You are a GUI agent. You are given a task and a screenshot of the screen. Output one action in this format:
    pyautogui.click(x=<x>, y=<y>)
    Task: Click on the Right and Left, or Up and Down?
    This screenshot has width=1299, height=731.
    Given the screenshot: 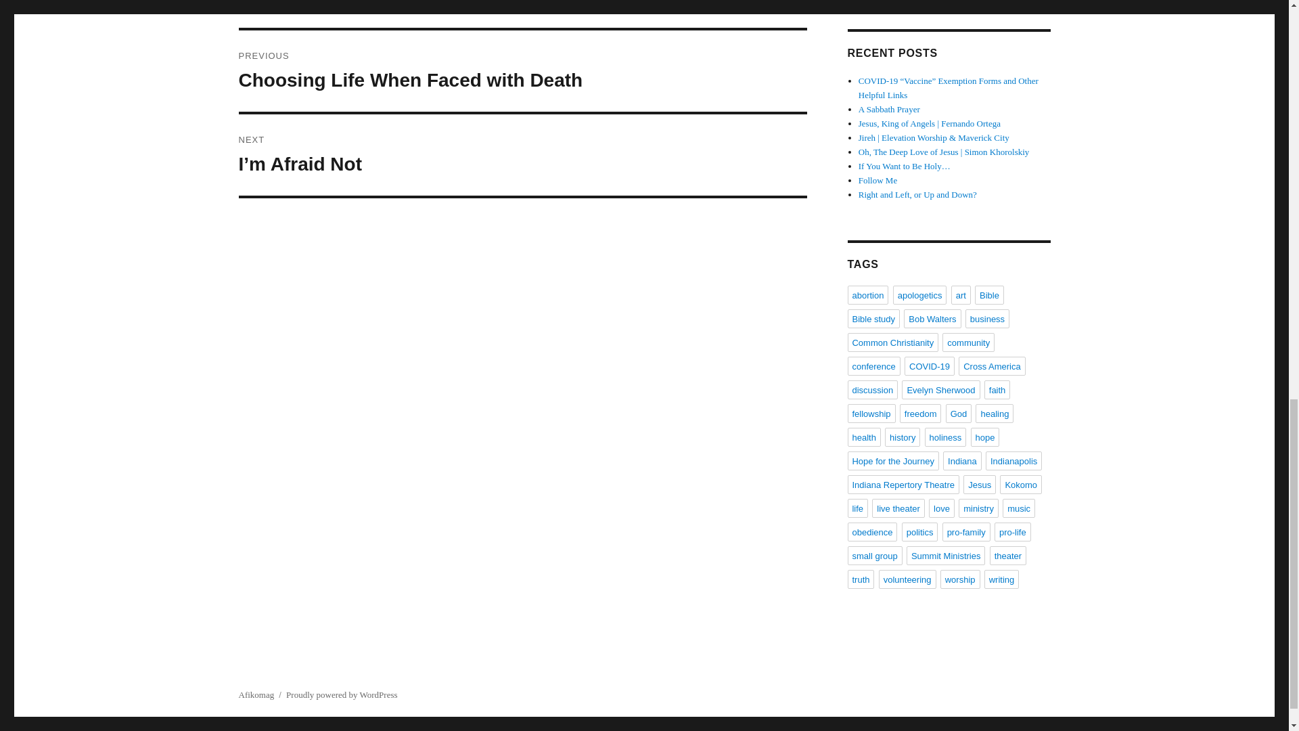 What is the action you would take?
    pyautogui.click(x=917, y=194)
    